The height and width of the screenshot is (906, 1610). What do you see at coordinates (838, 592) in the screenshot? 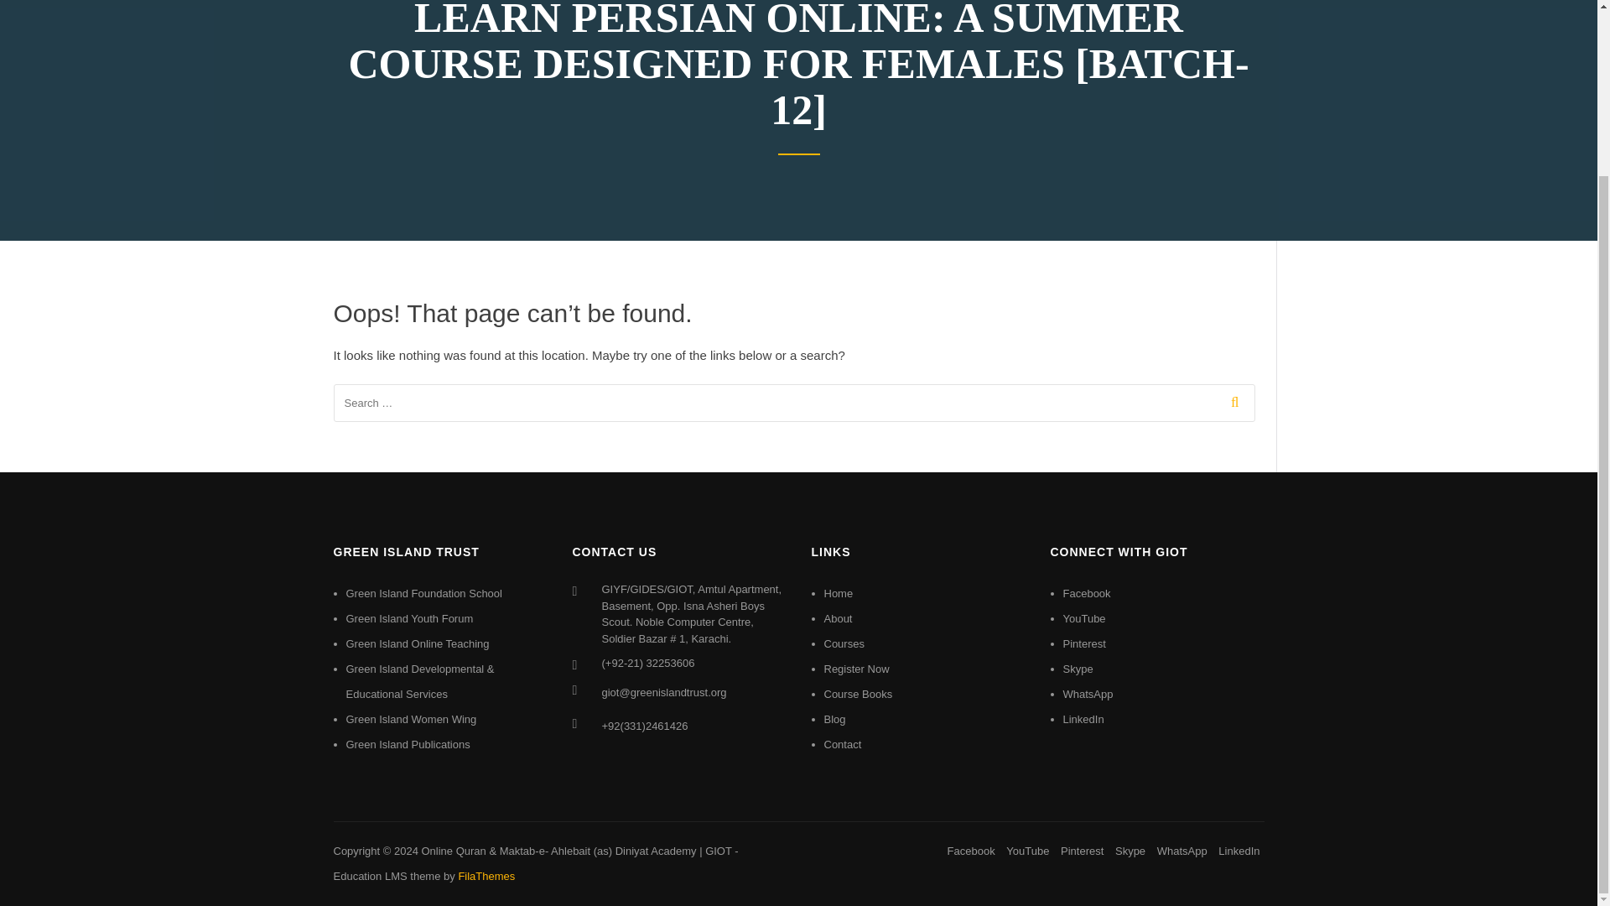
I see `Home` at bounding box center [838, 592].